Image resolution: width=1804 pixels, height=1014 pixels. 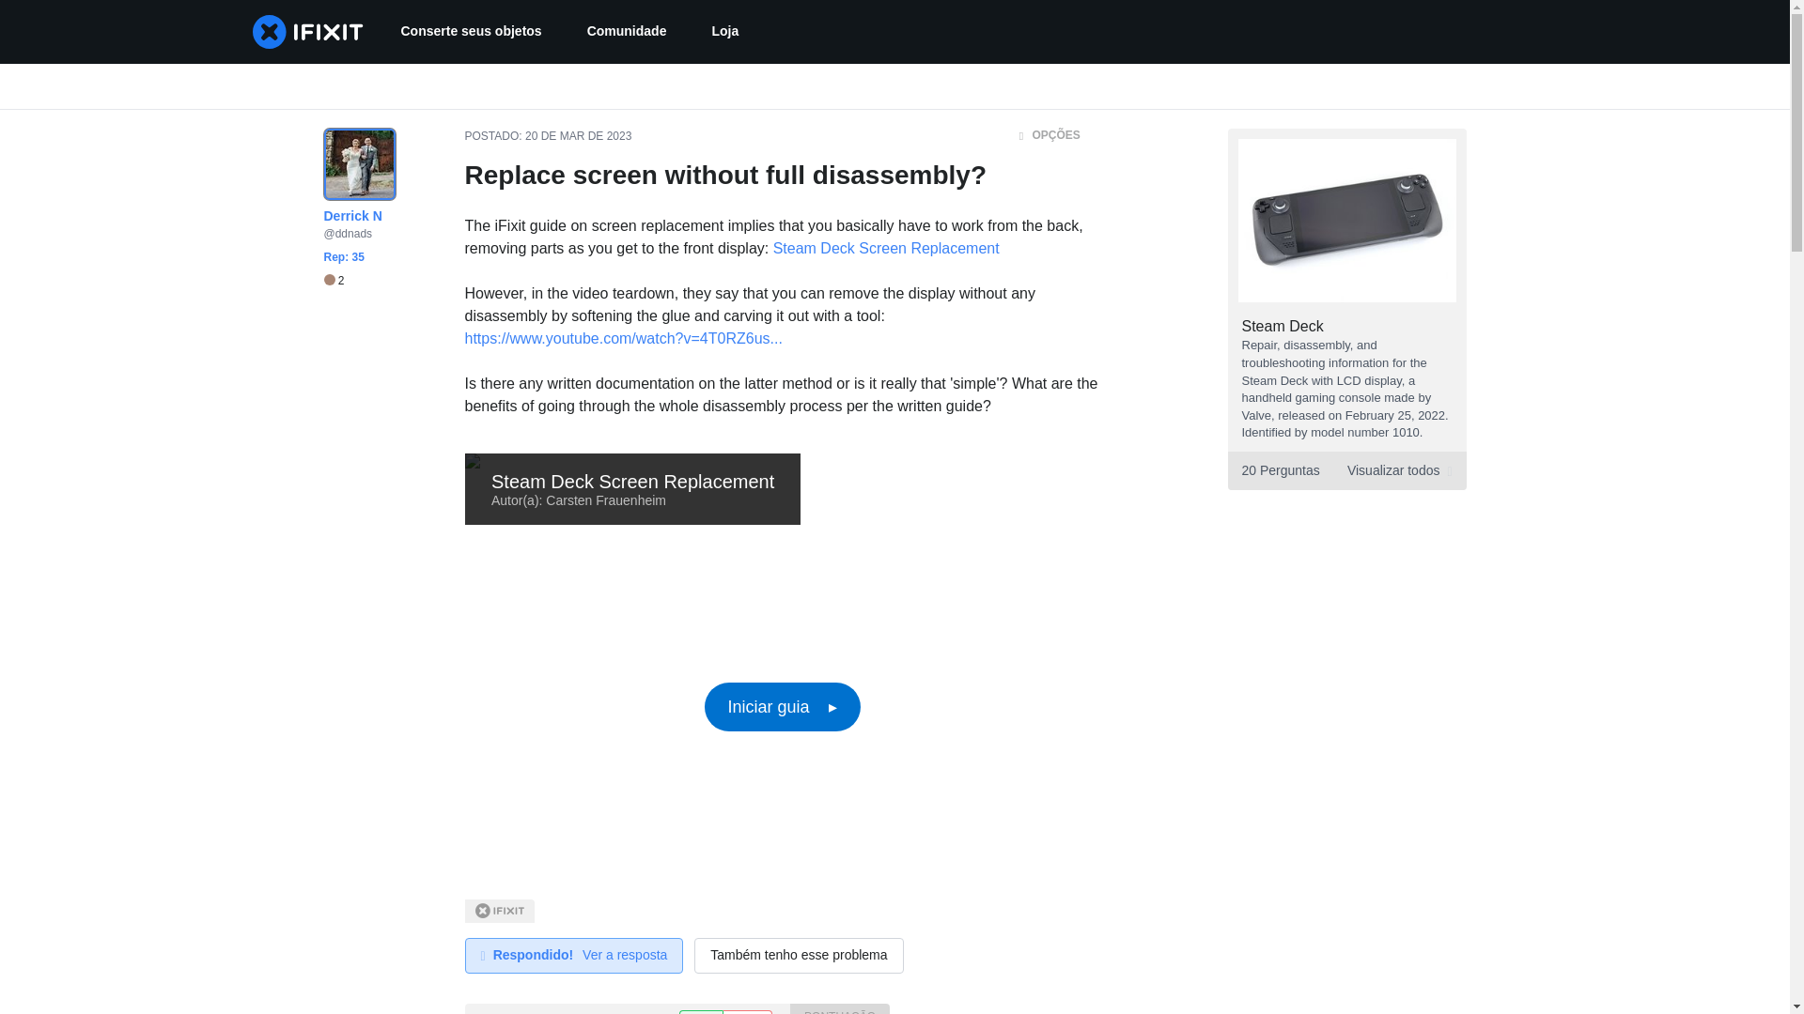 I want to click on 2 emblemas de Bronze, so click(x=725, y=32).